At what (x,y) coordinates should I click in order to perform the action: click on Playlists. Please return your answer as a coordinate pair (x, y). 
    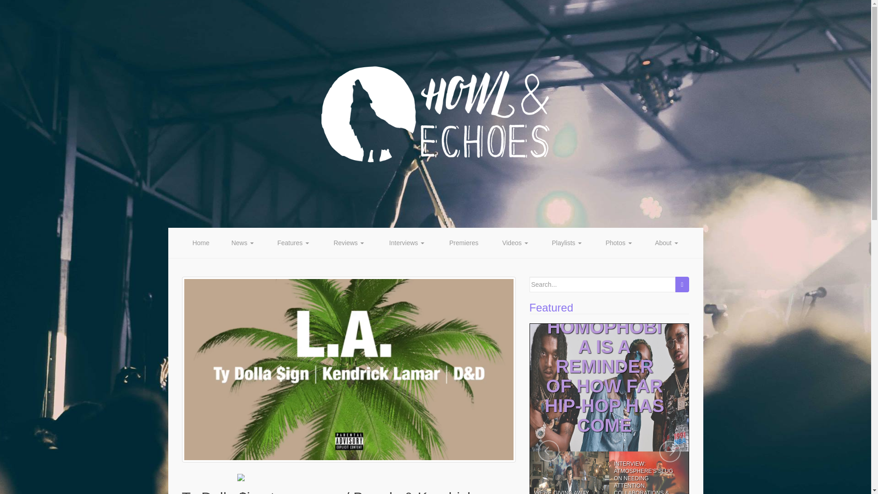
    Looking at the image, I should click on (566, 242).